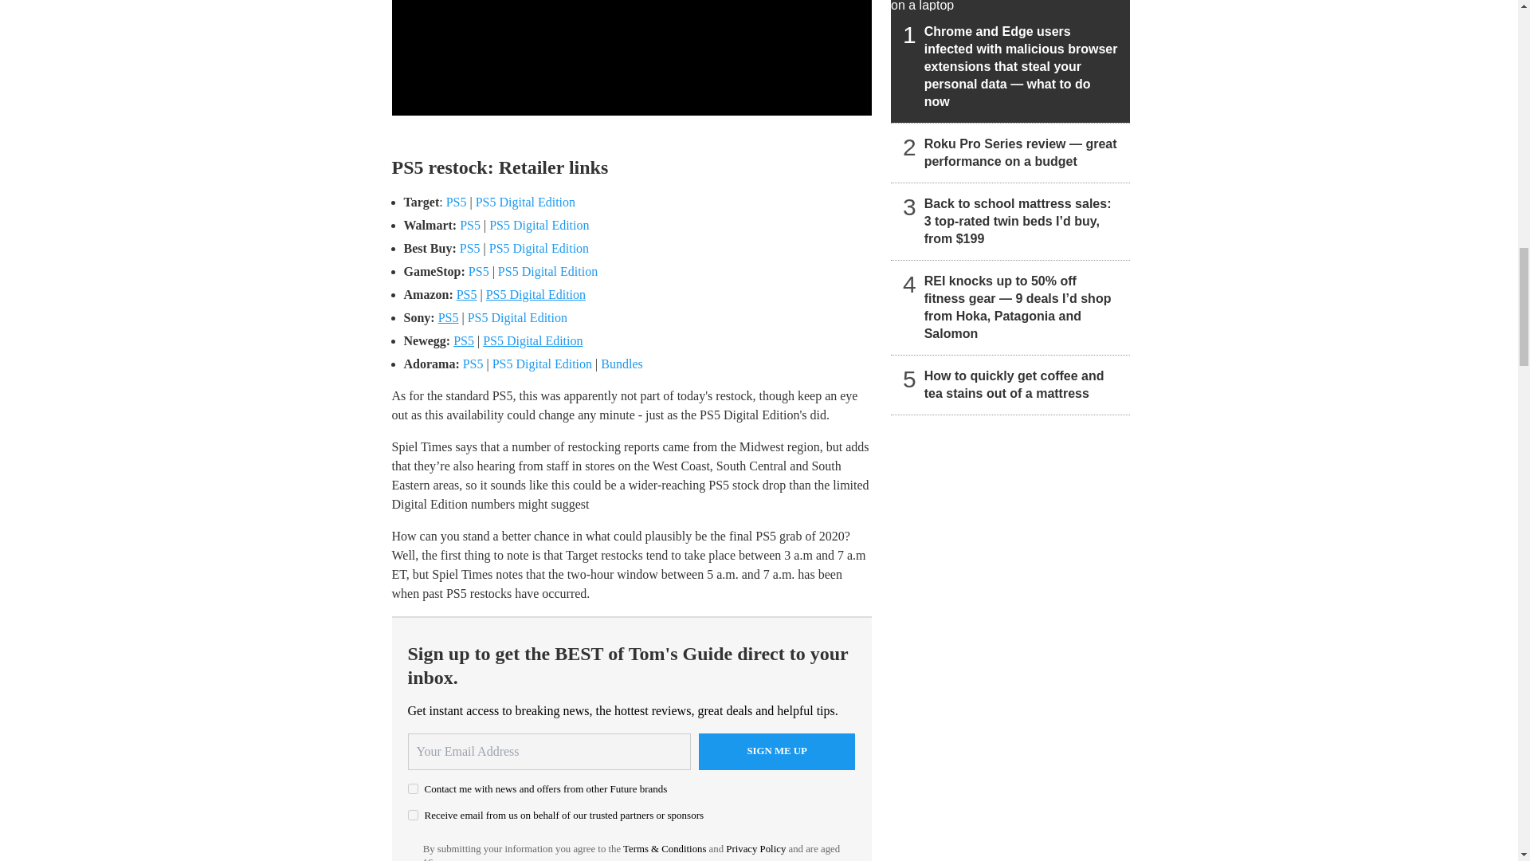  What do you see at coordinates (413, 788) in the screenshot?
I see `on` at bounding box center [413, 788].